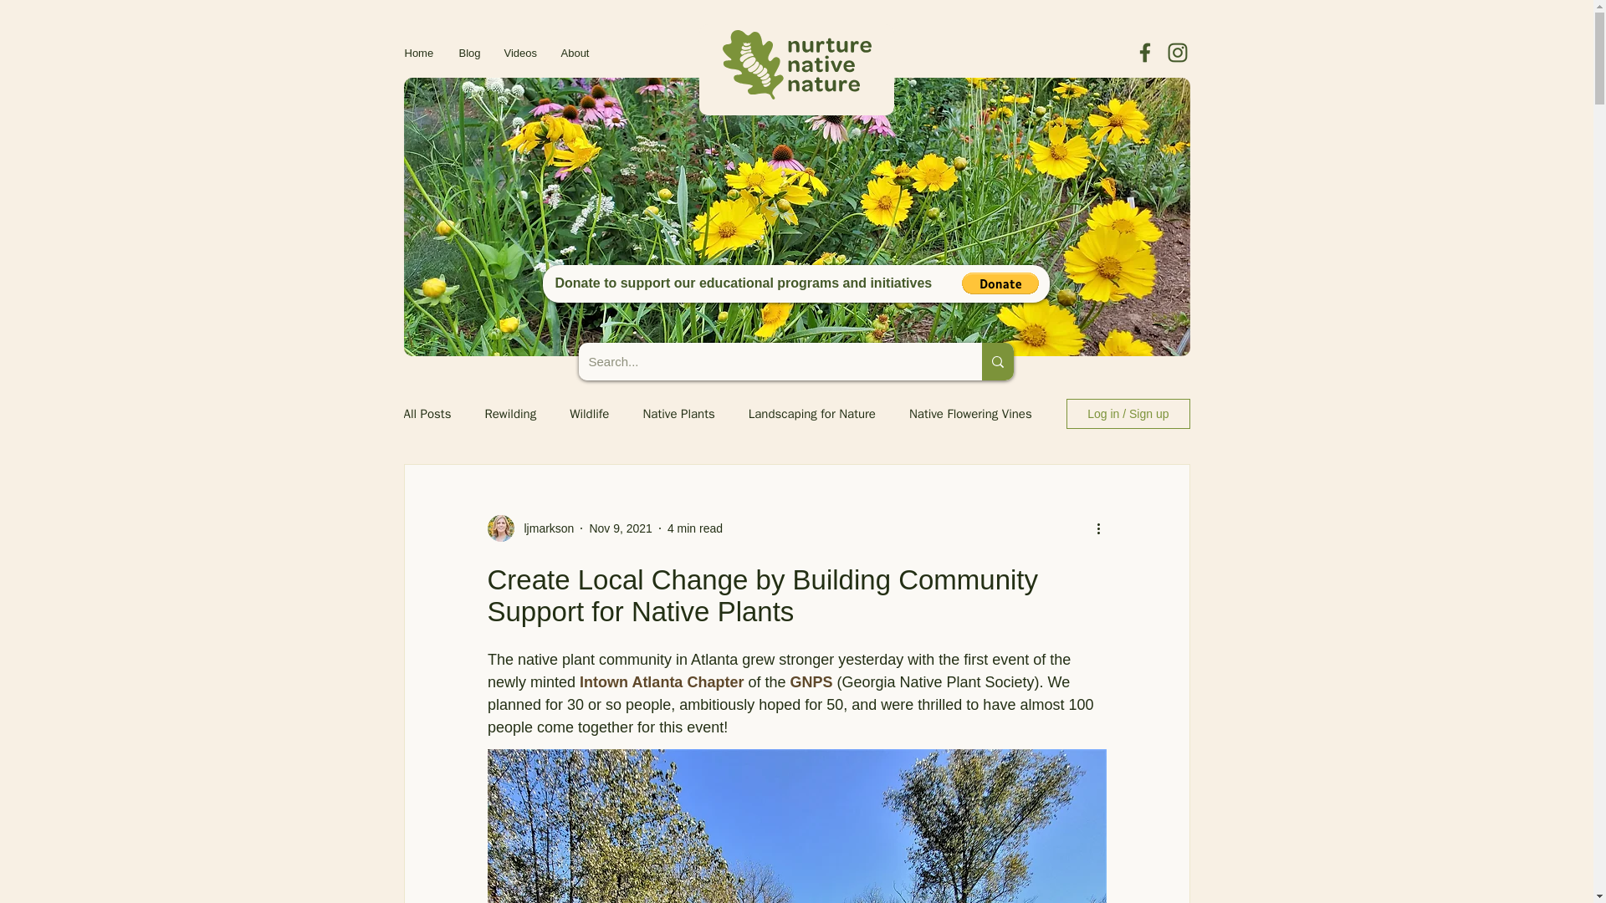 This screenshot has height=903, width=1606. I want to click on Native Flowering Vines, so click(970, 415).